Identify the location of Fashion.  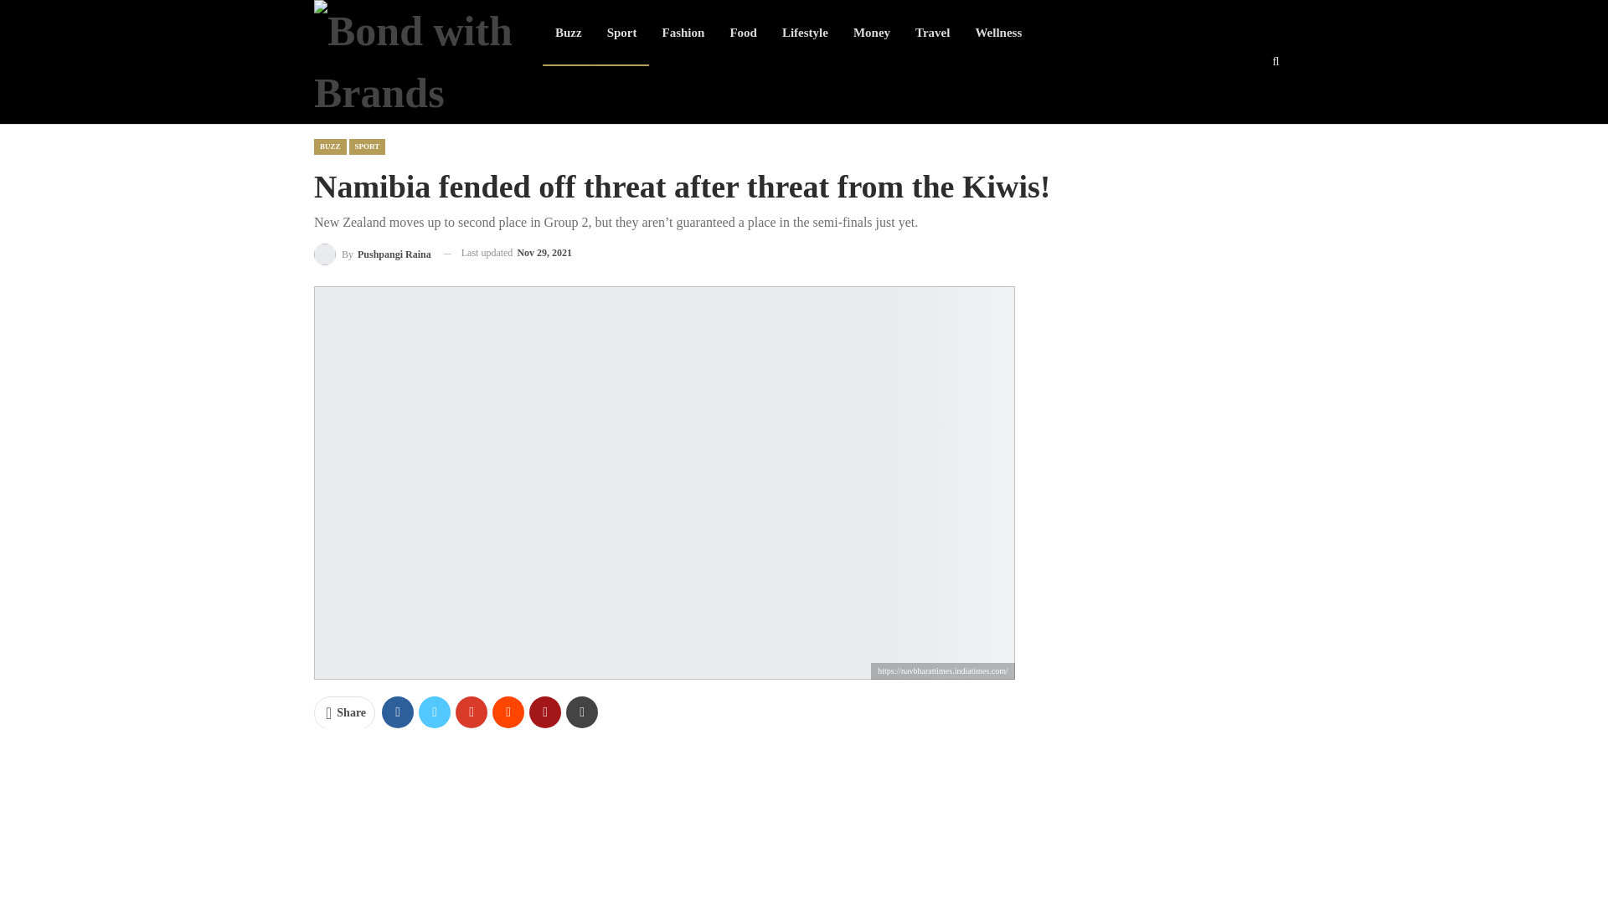
(683, 32).